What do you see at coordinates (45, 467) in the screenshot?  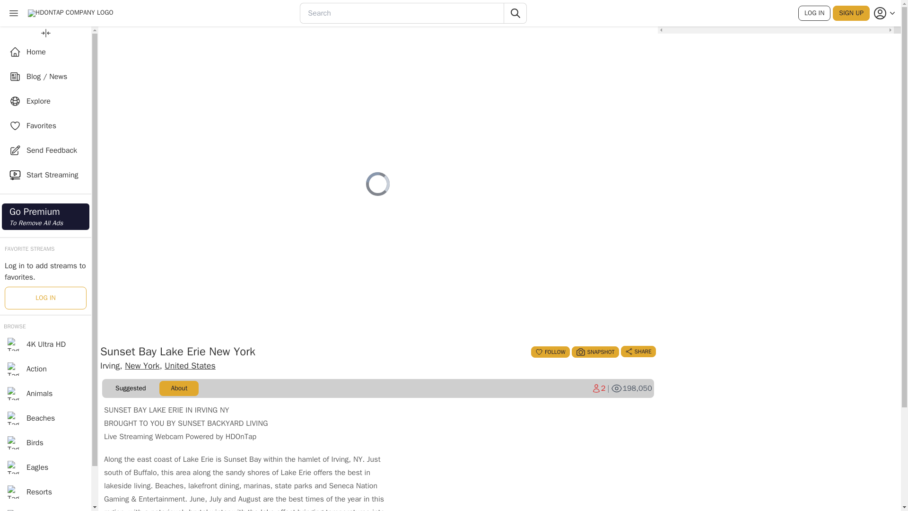 I see `Eagles` at bounding box center [45, 467].